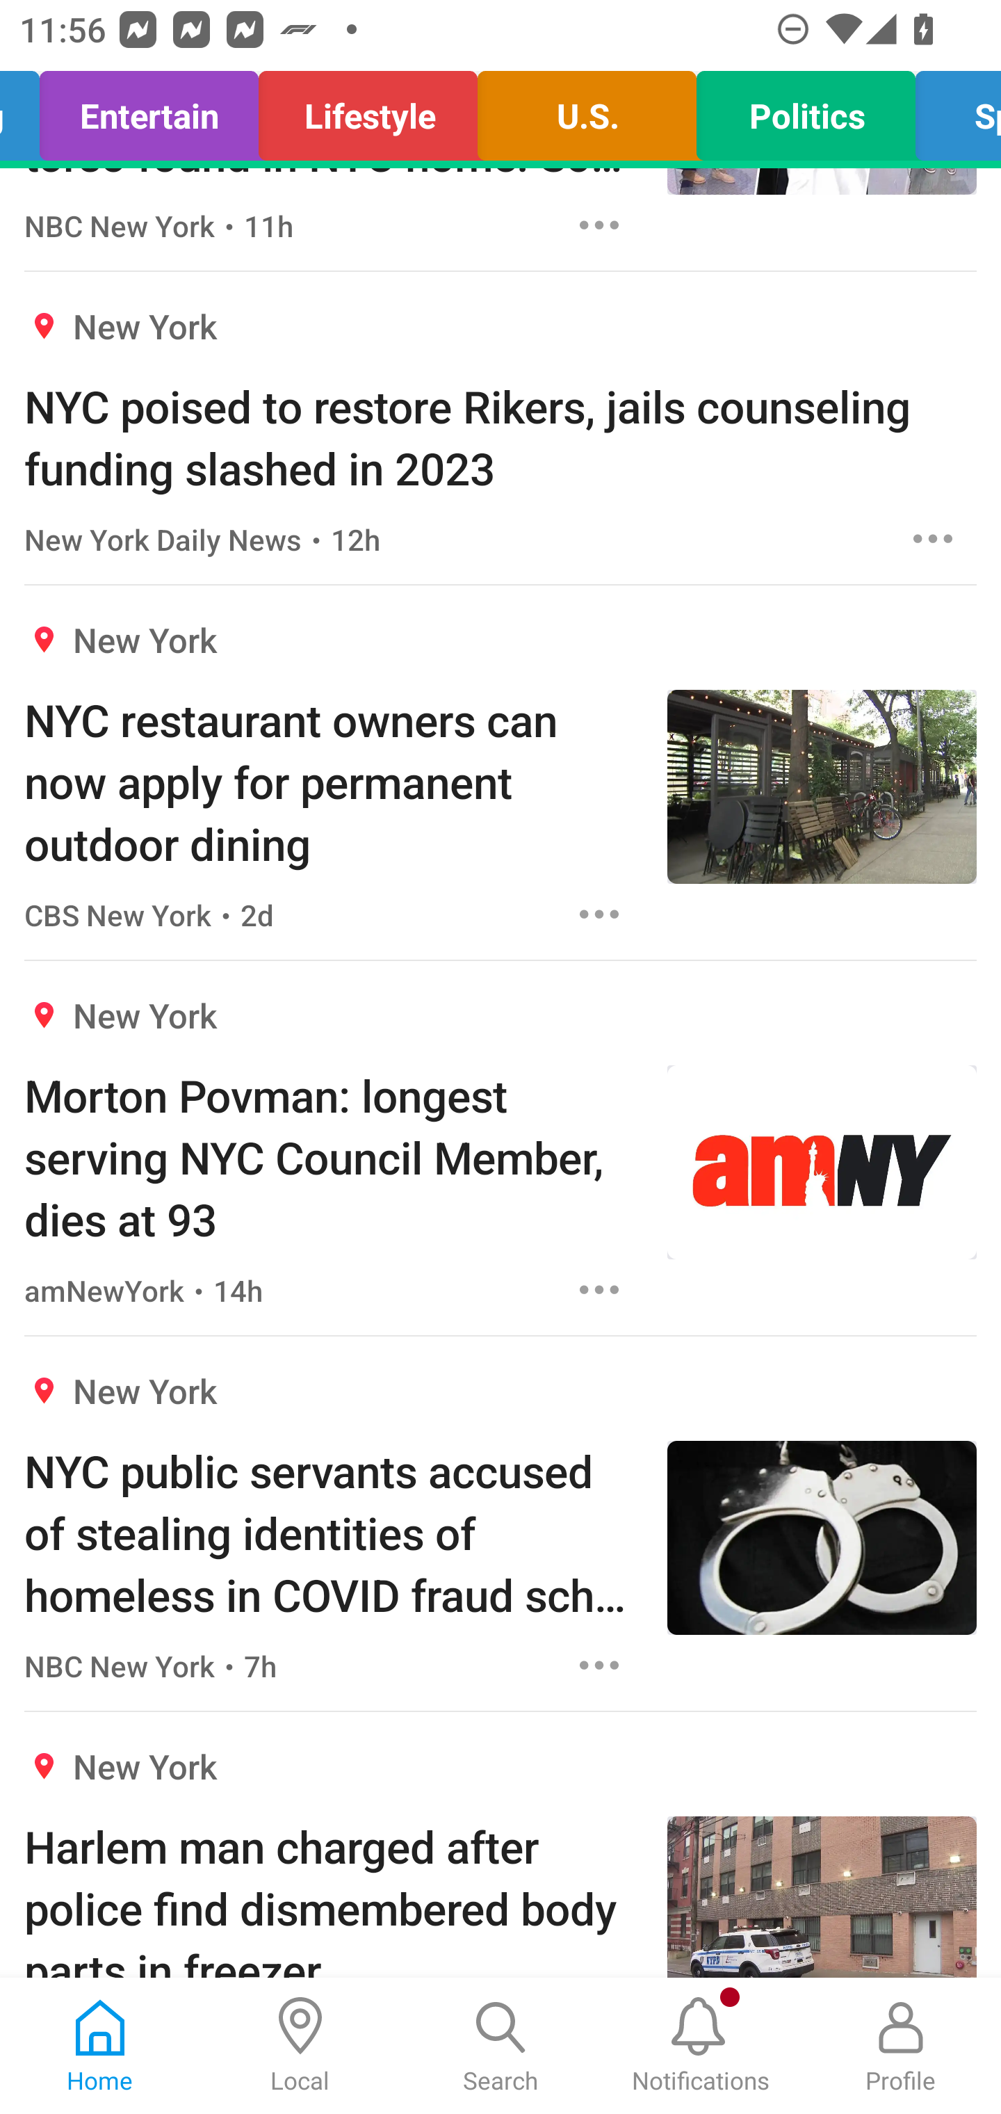 The height and width of the screenshot is (2114, 1001). What do you see at coordinates (599, 1665) in the screenshot?
I see `Options` at bounding box center [599, 1665].